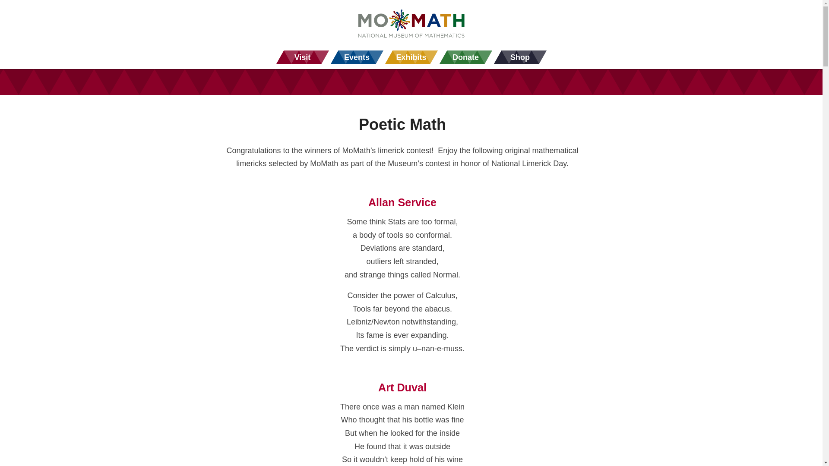 This screenshot has height=466, width=829. What do you see at coordinates (411, 57) in the screenshot?
I see `Exhibits` at bounding box center [411, 57].